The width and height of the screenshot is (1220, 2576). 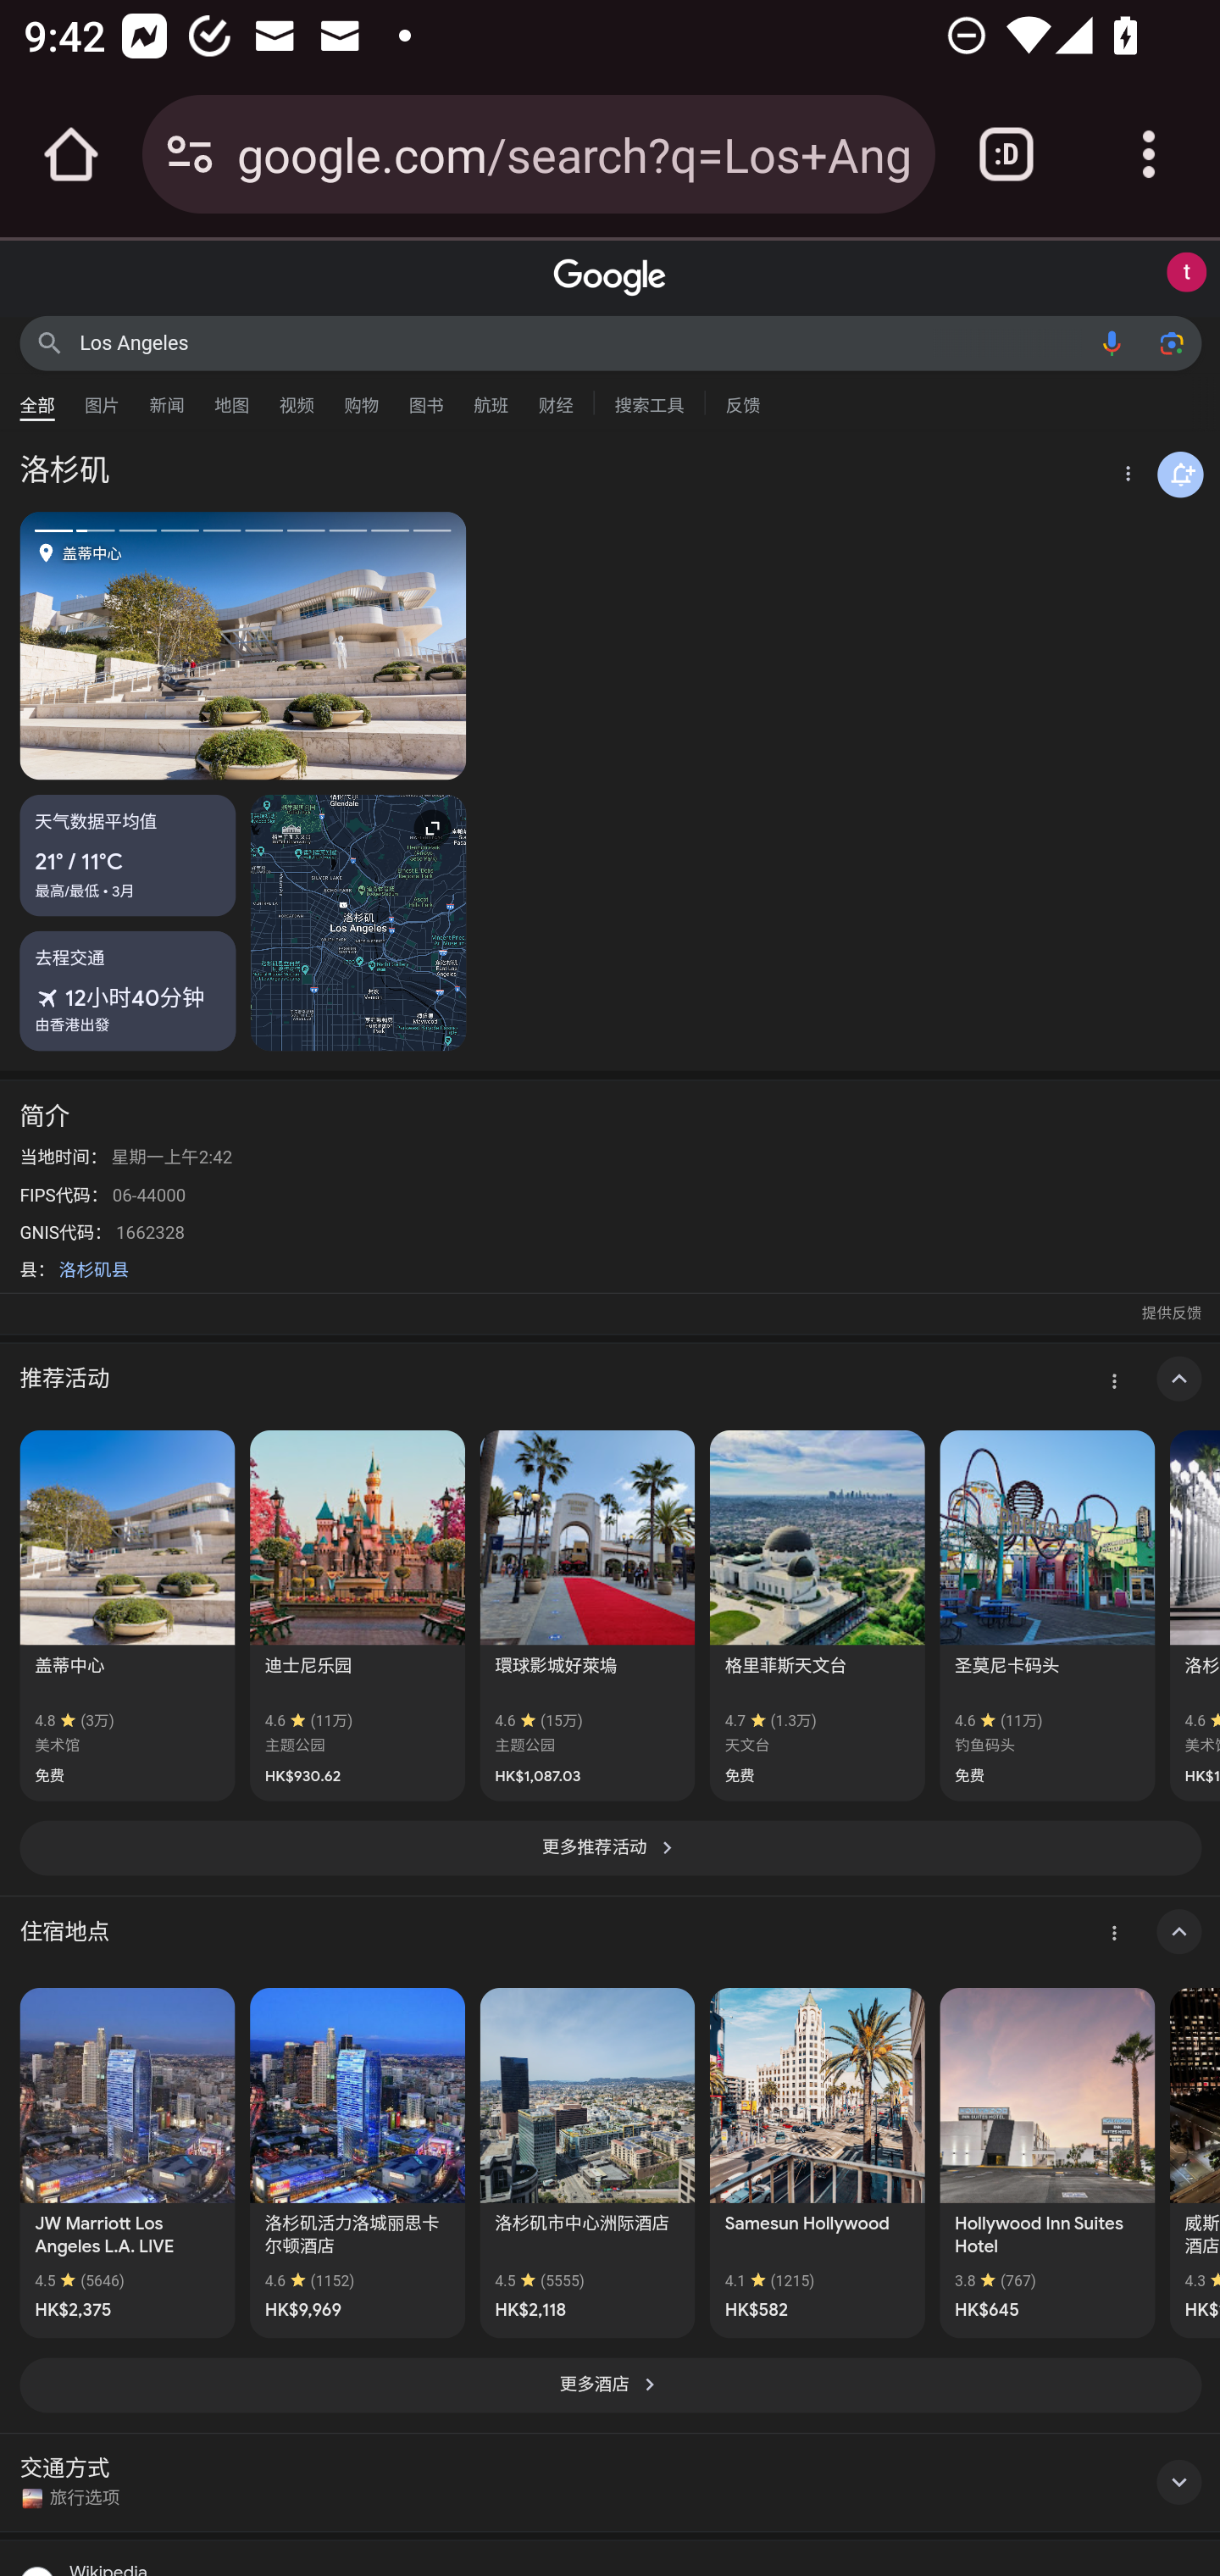 What do you see at coordinates (649, 402) in the screenshot?
I see `搜索工具` at bounding box center [649, 402].